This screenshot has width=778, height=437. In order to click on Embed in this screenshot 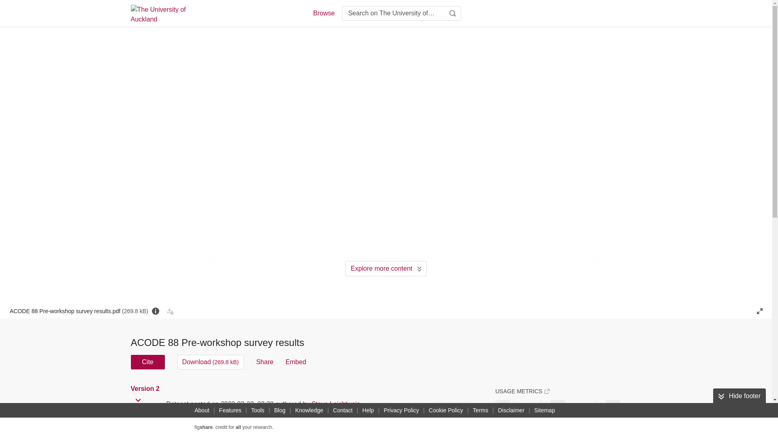, I will do `click(296, 362)`.